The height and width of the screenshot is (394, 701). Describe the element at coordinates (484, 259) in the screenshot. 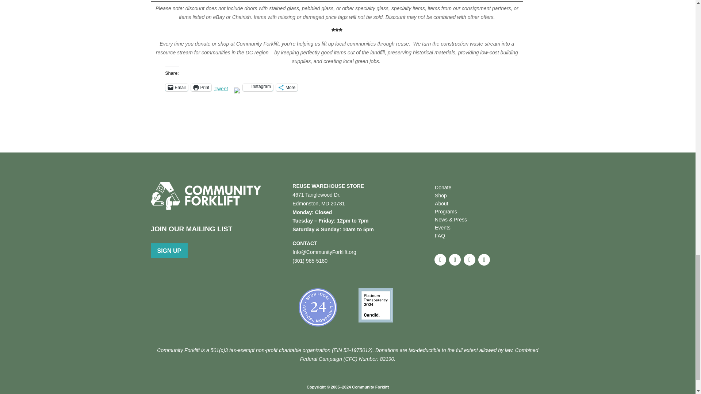

I see `Follow on Youtube` at that location.